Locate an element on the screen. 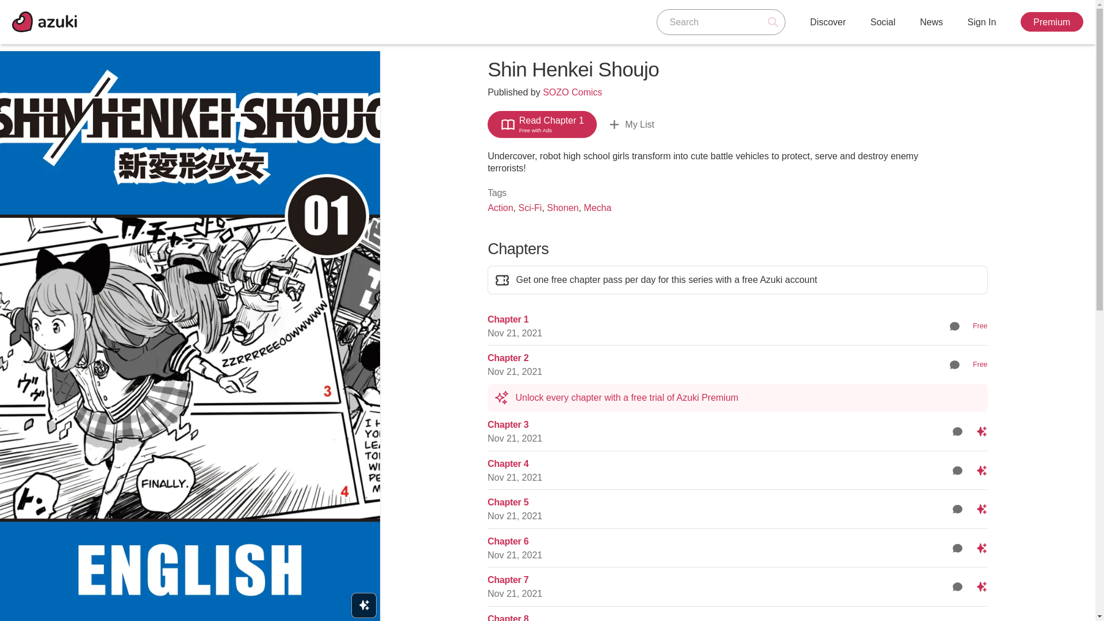 The height and width of the screenshot is (621, 1104). Chapter 3 is located at coordinates (508, 424).